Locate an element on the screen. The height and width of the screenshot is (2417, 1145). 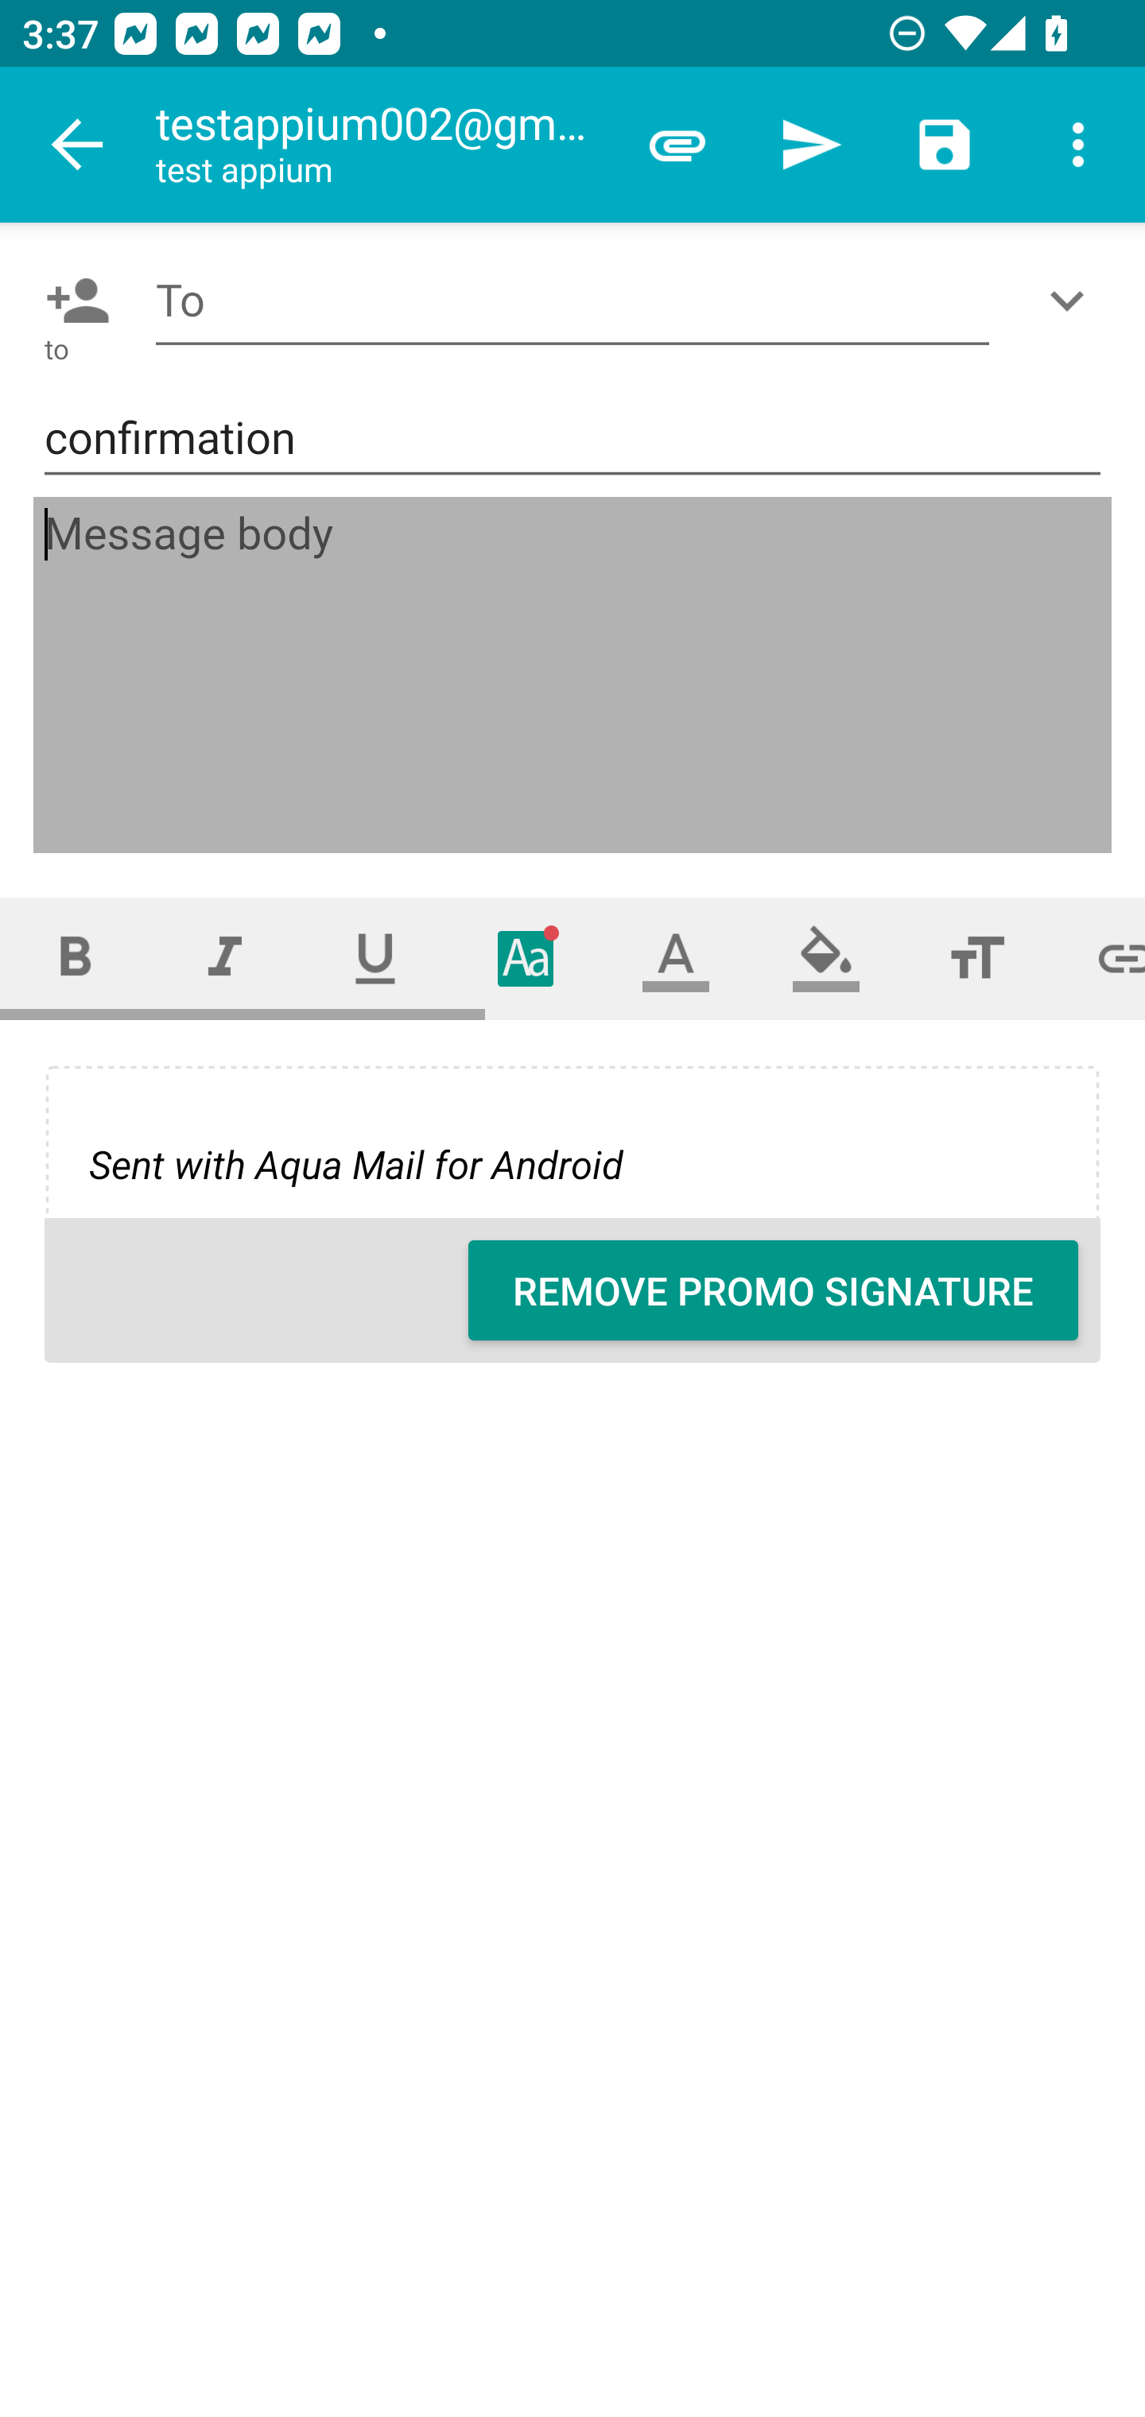
testappium002@gmail.com test appium is located at coordinates (382, 145).